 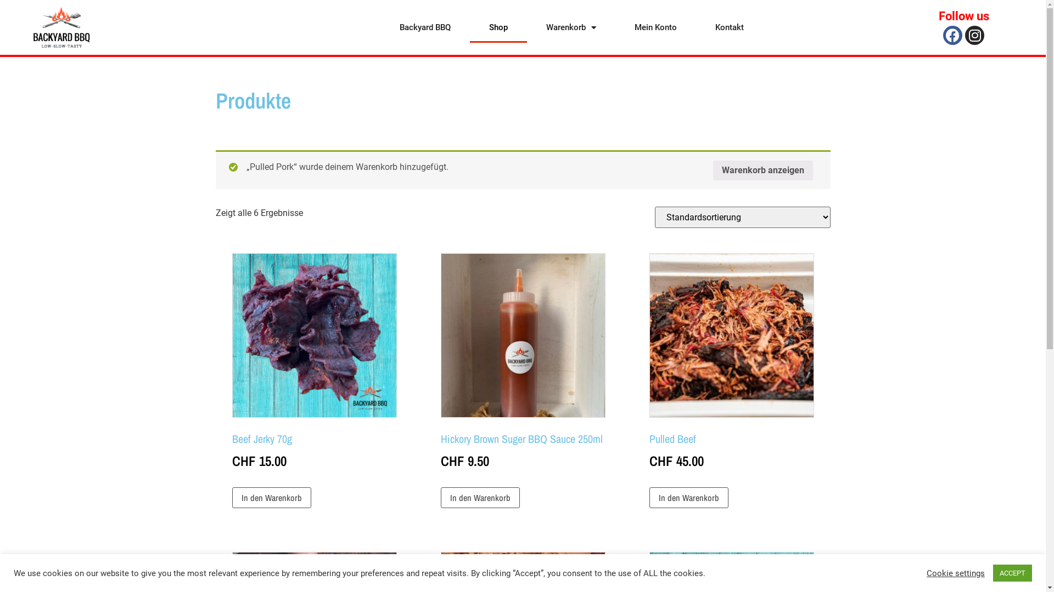 I want to click on Hickory Brown Suger BBQ Sauce 250ml
CHF 9.50, so click(x=523, y=363).